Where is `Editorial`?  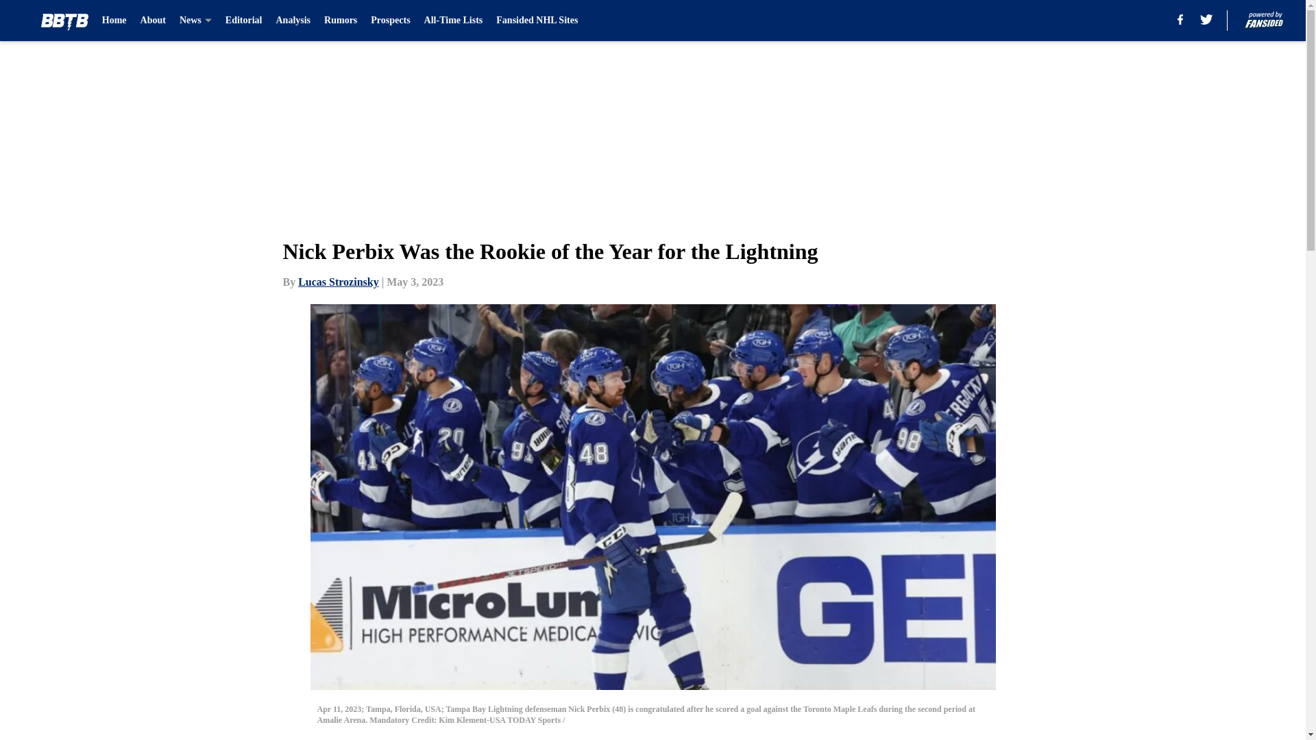 Editorial is located at coordinates (243, 21).